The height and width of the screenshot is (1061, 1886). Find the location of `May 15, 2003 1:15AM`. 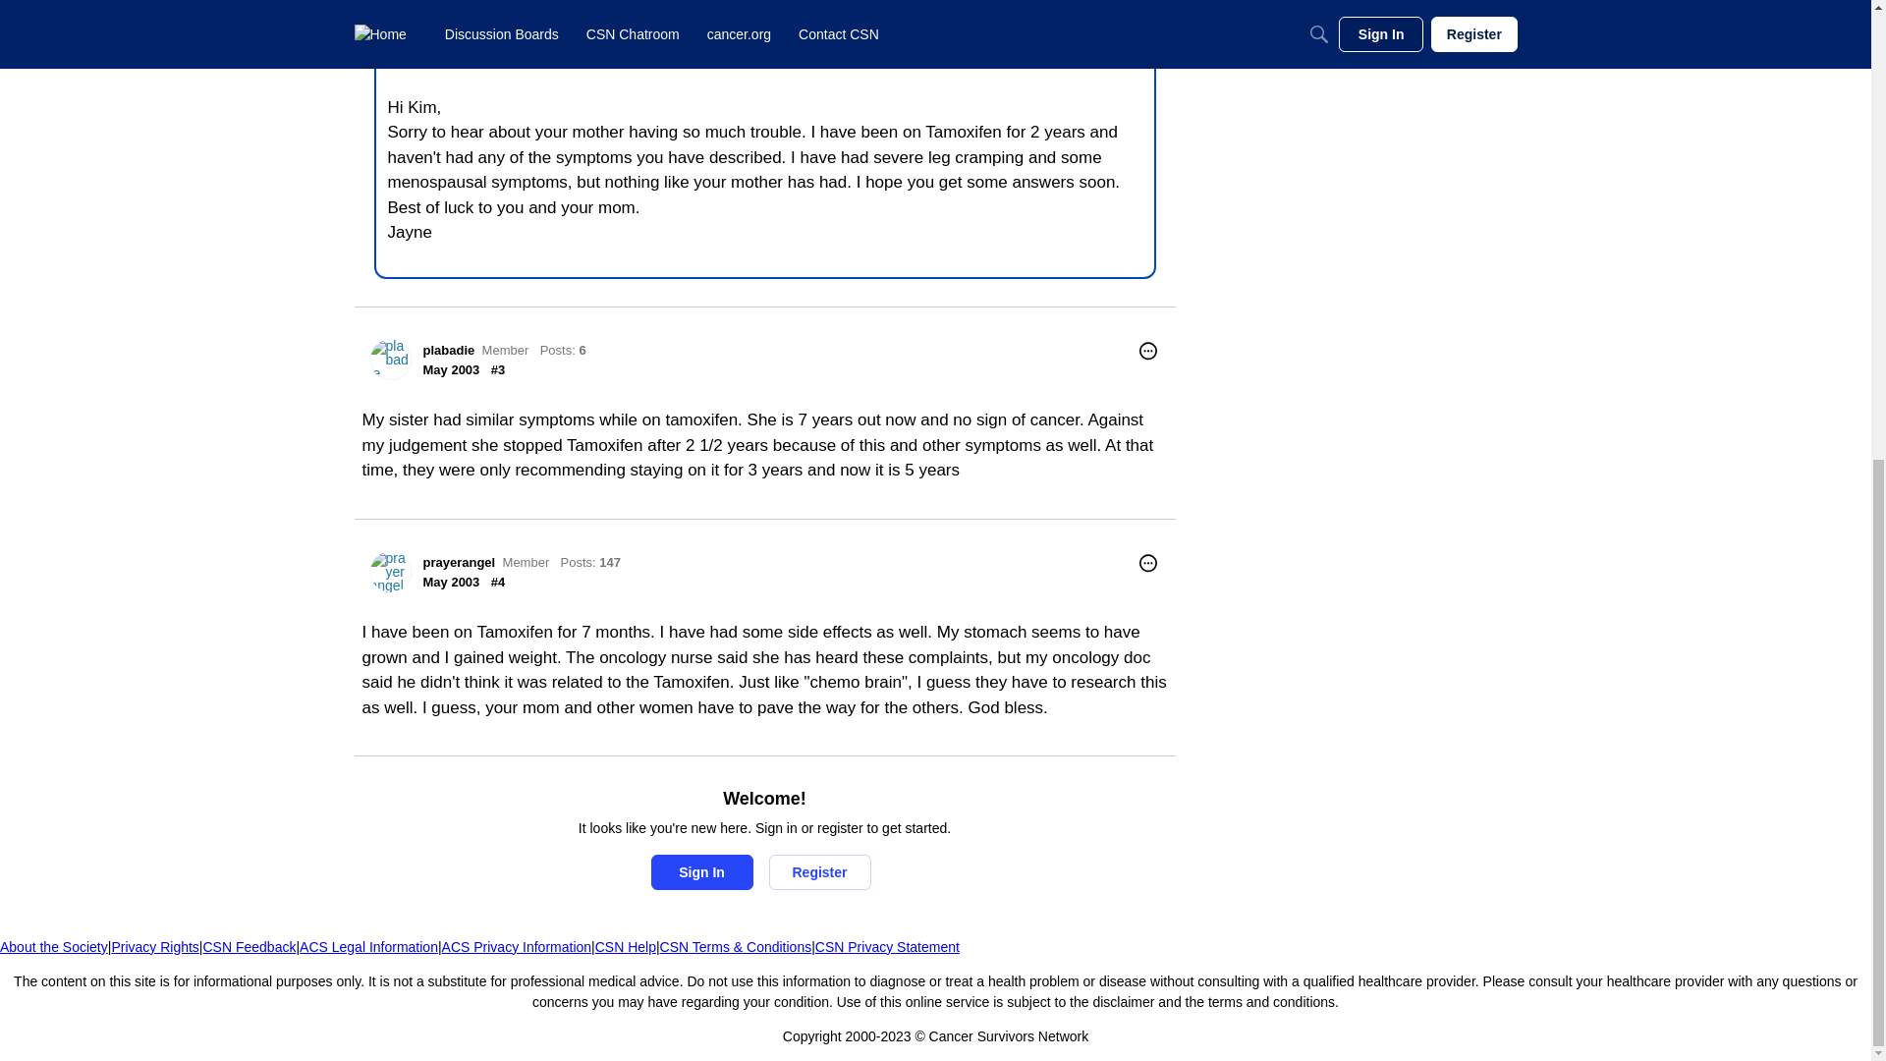

May 15, 2003 1:15AM is located at coordinates (450, 369).